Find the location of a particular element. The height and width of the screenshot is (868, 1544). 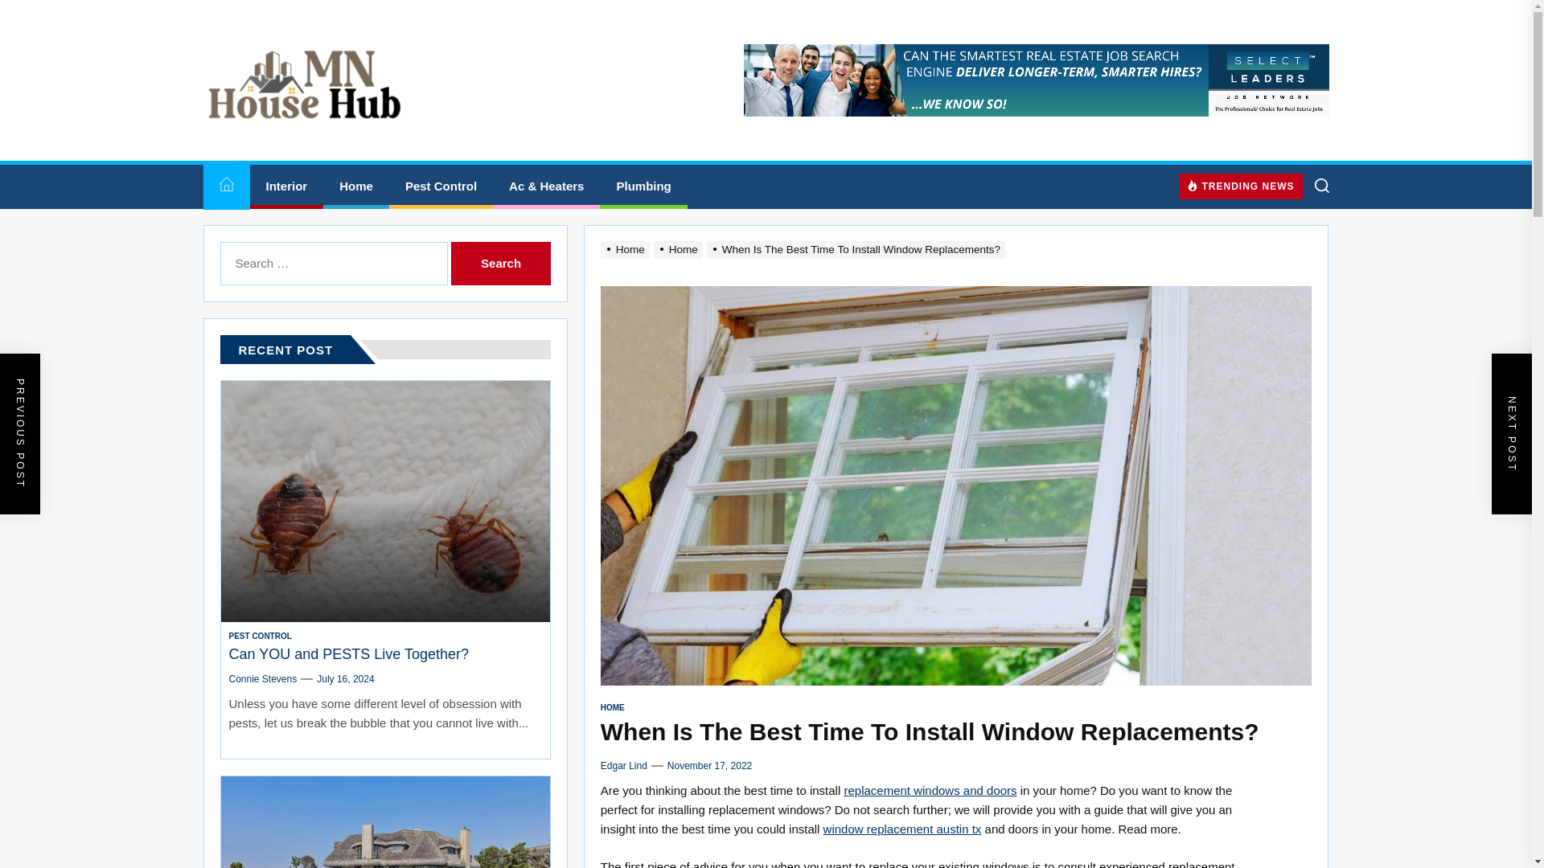

TRENDING NEWS is located at coordinates (1241, 186).